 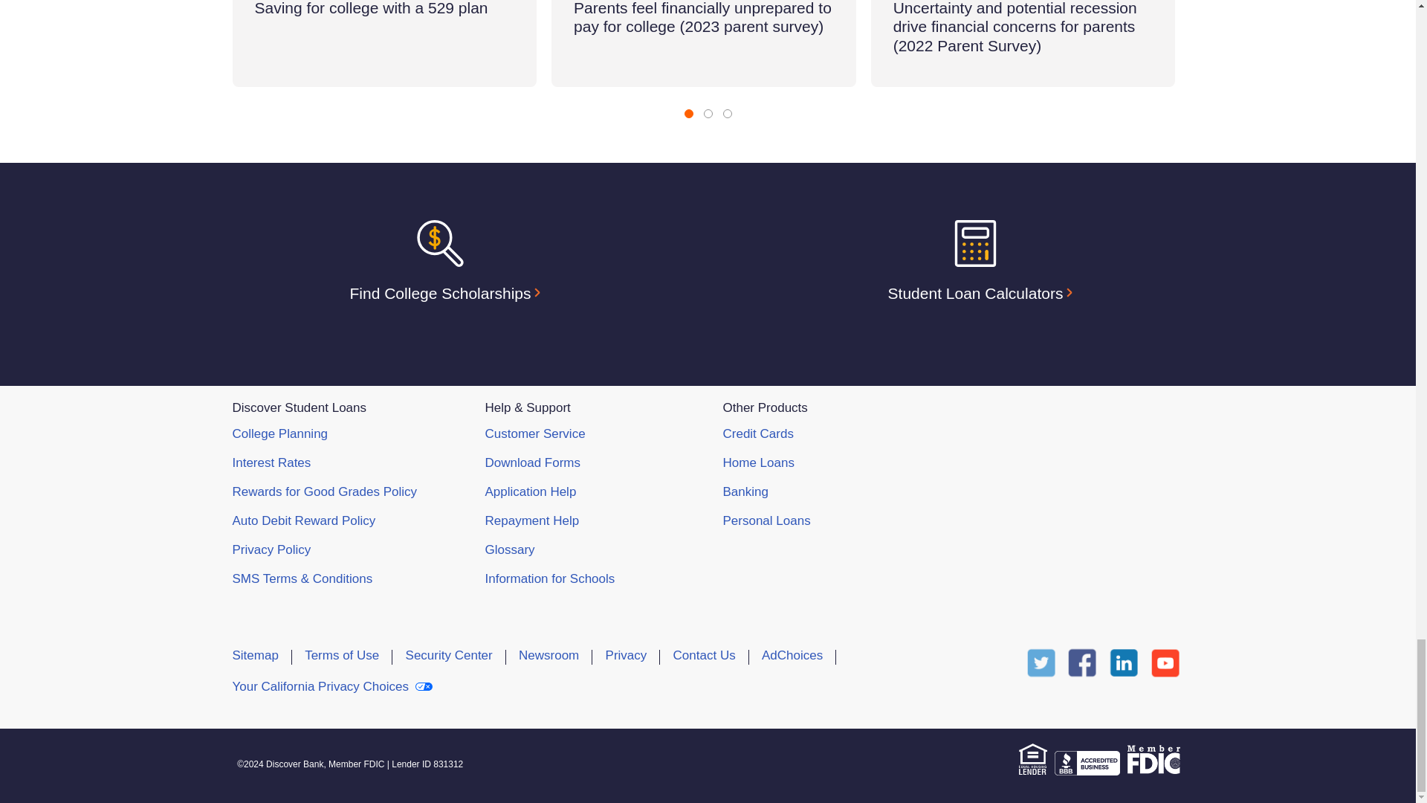 I want to click on Interest Rates, so click(x=271, y=462).